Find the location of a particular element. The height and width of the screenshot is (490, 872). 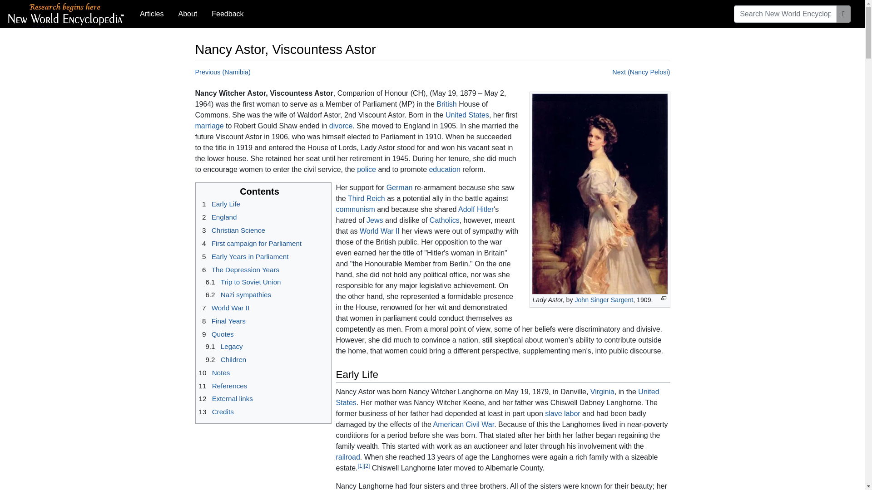

British is located at coordinates (446, 104).